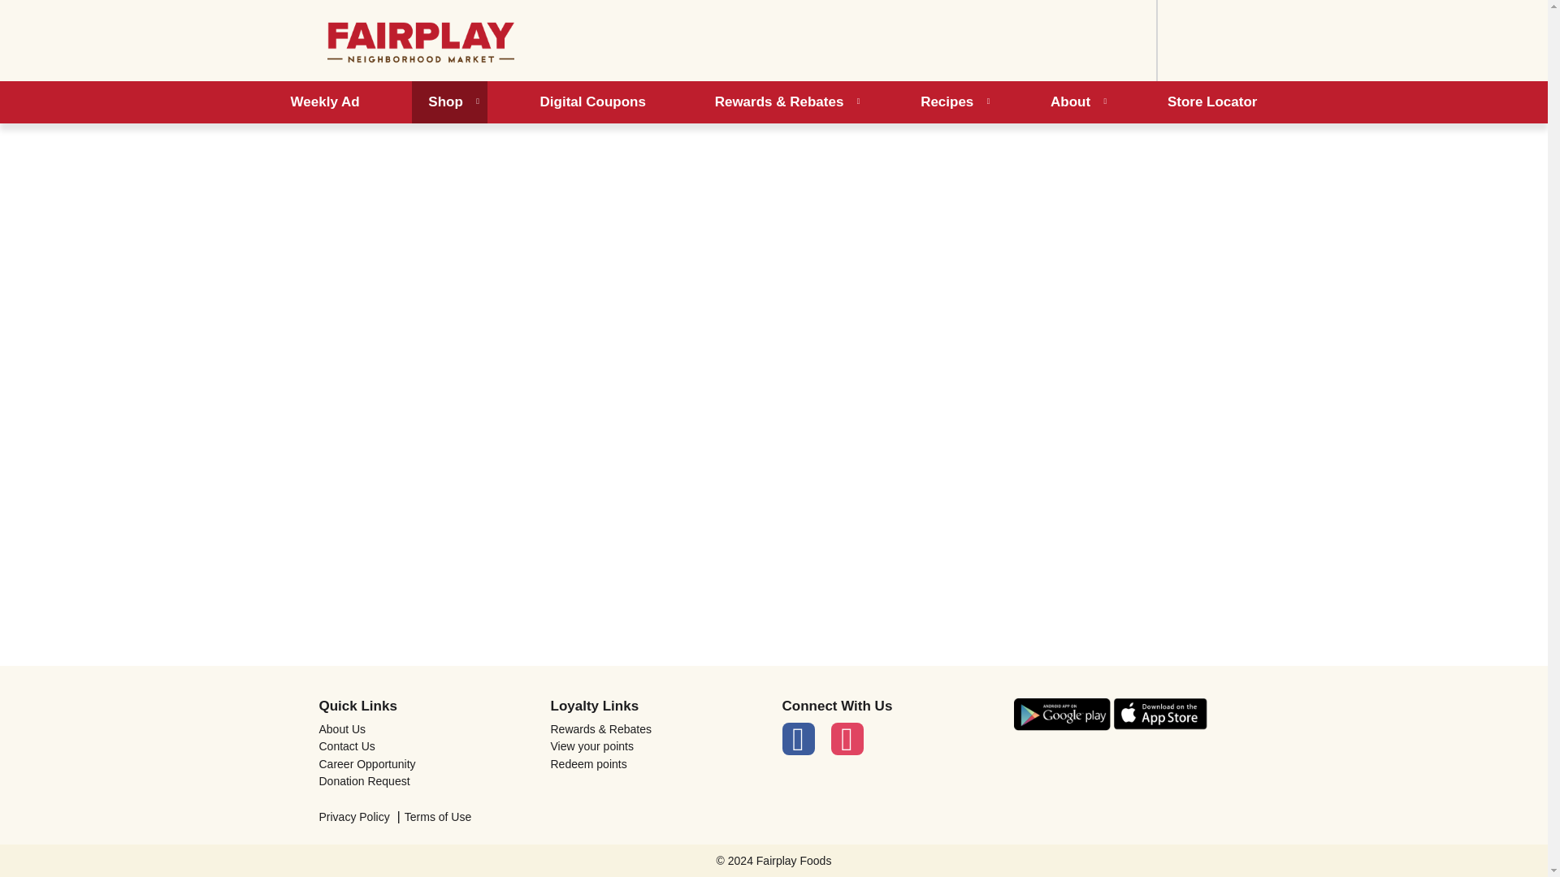  I want to click on Facebook, so click(798, 738).